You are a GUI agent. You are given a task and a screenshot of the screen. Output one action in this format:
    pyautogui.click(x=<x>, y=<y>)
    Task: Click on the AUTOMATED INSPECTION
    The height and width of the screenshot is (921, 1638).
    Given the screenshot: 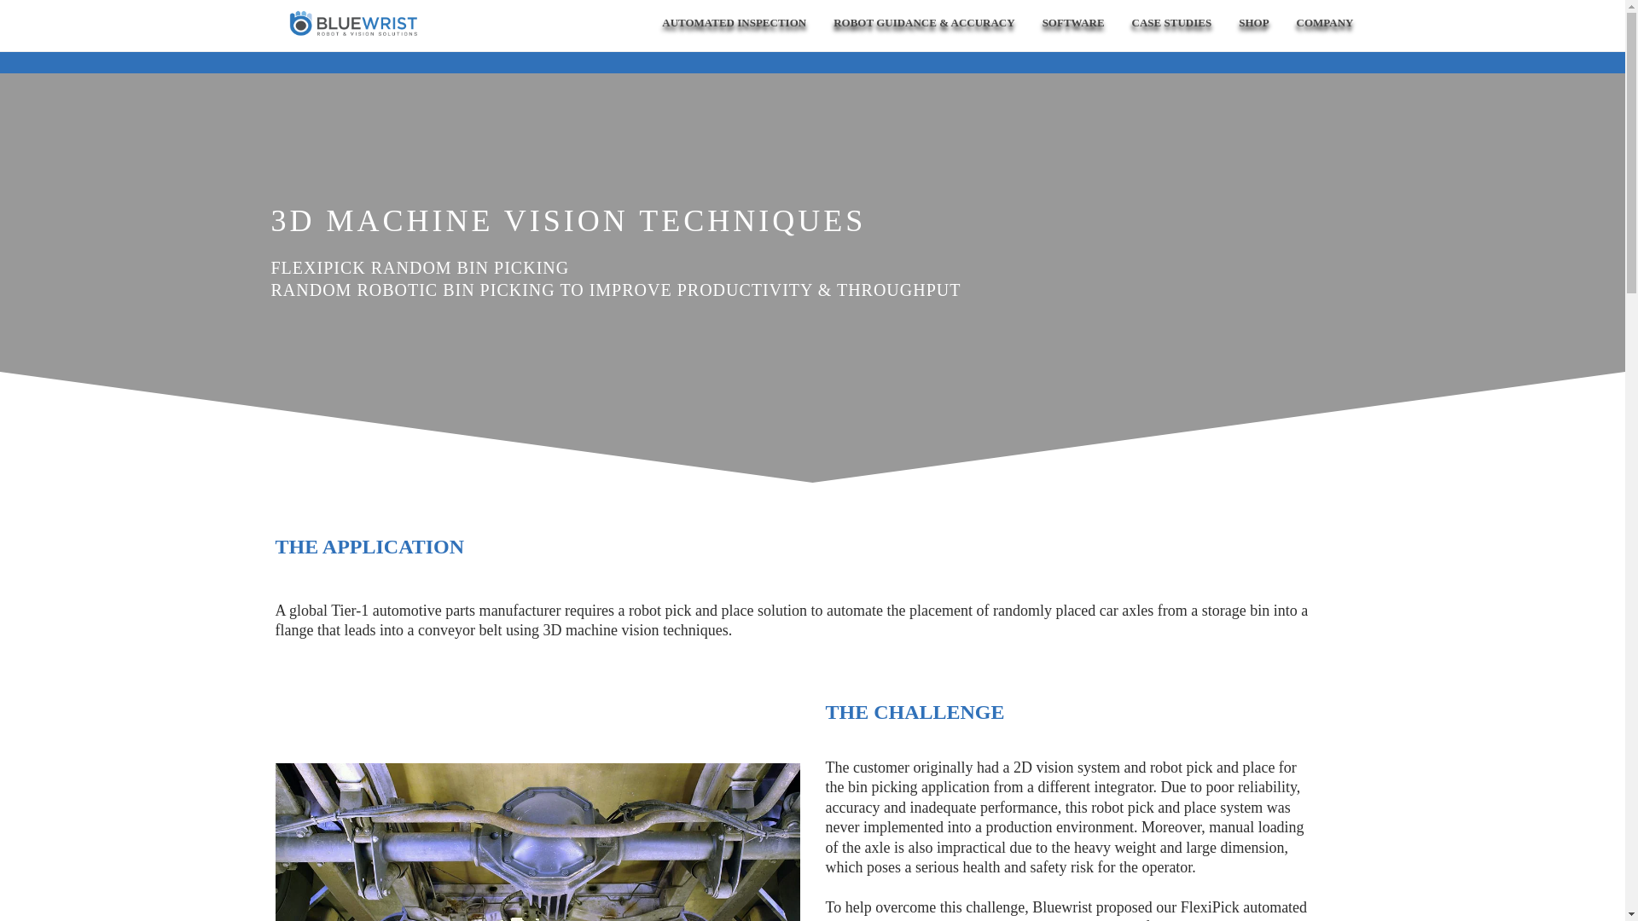 What is the action you would take?
    pyautogui.click(x=734, y=20)
    